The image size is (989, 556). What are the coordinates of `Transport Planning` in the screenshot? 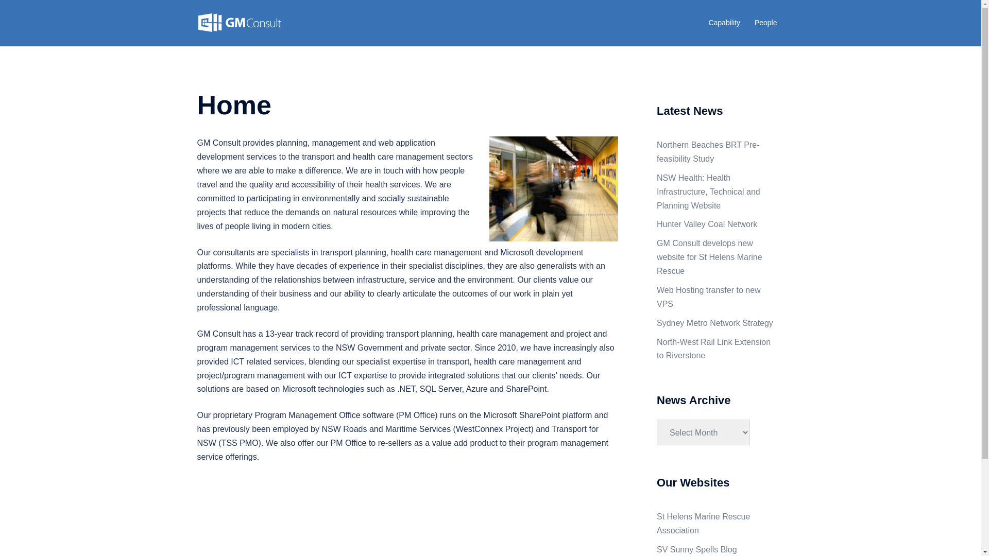 It's located at (554, 189).